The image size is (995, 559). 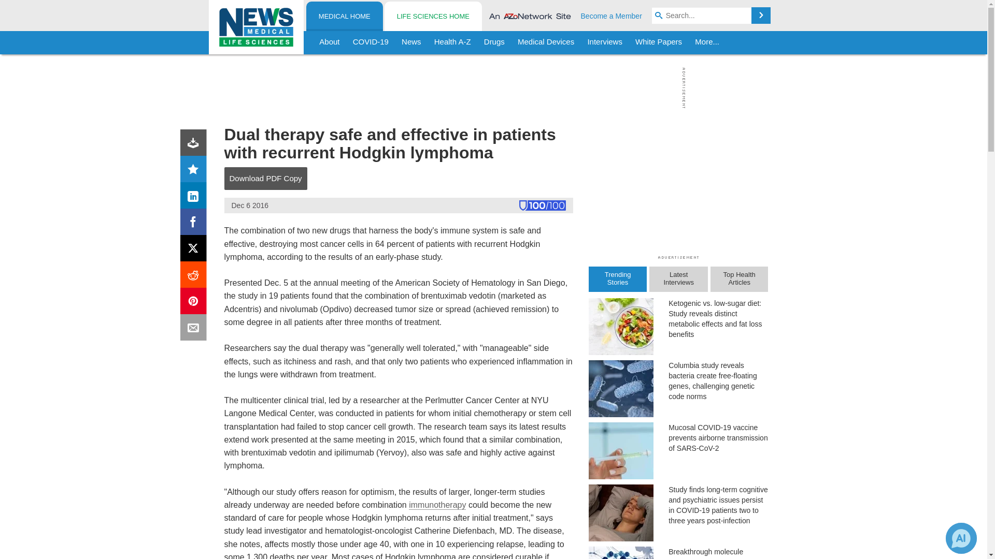 What do you see at coordinates (433, 17) in the screenshot?
I see `LIFE SCIENCES HOME` at bounding box center [433, 17].